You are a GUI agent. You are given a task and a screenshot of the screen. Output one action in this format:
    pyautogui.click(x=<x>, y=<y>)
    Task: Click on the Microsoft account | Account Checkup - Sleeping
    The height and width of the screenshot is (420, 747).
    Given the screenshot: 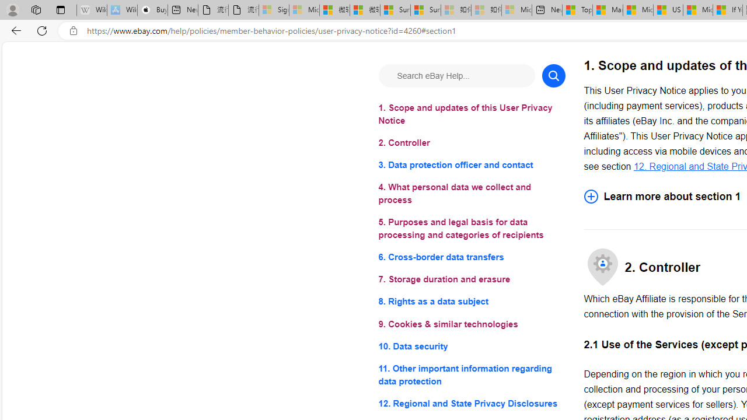 What is the action you would take?
    pyautogui.click(x=517, y=10)
    